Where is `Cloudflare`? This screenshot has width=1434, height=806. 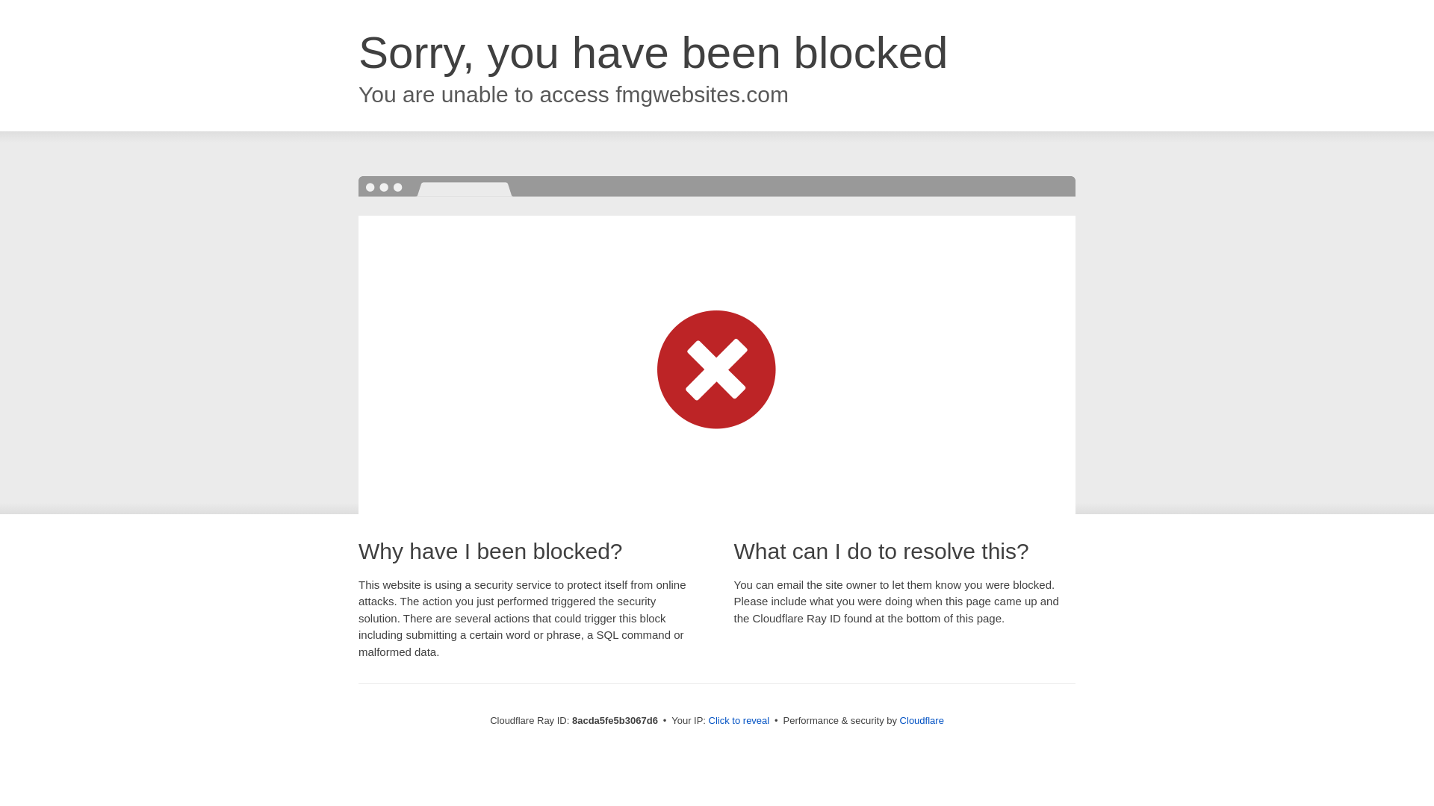 Cloudflare is located at coordinates (922, 720).